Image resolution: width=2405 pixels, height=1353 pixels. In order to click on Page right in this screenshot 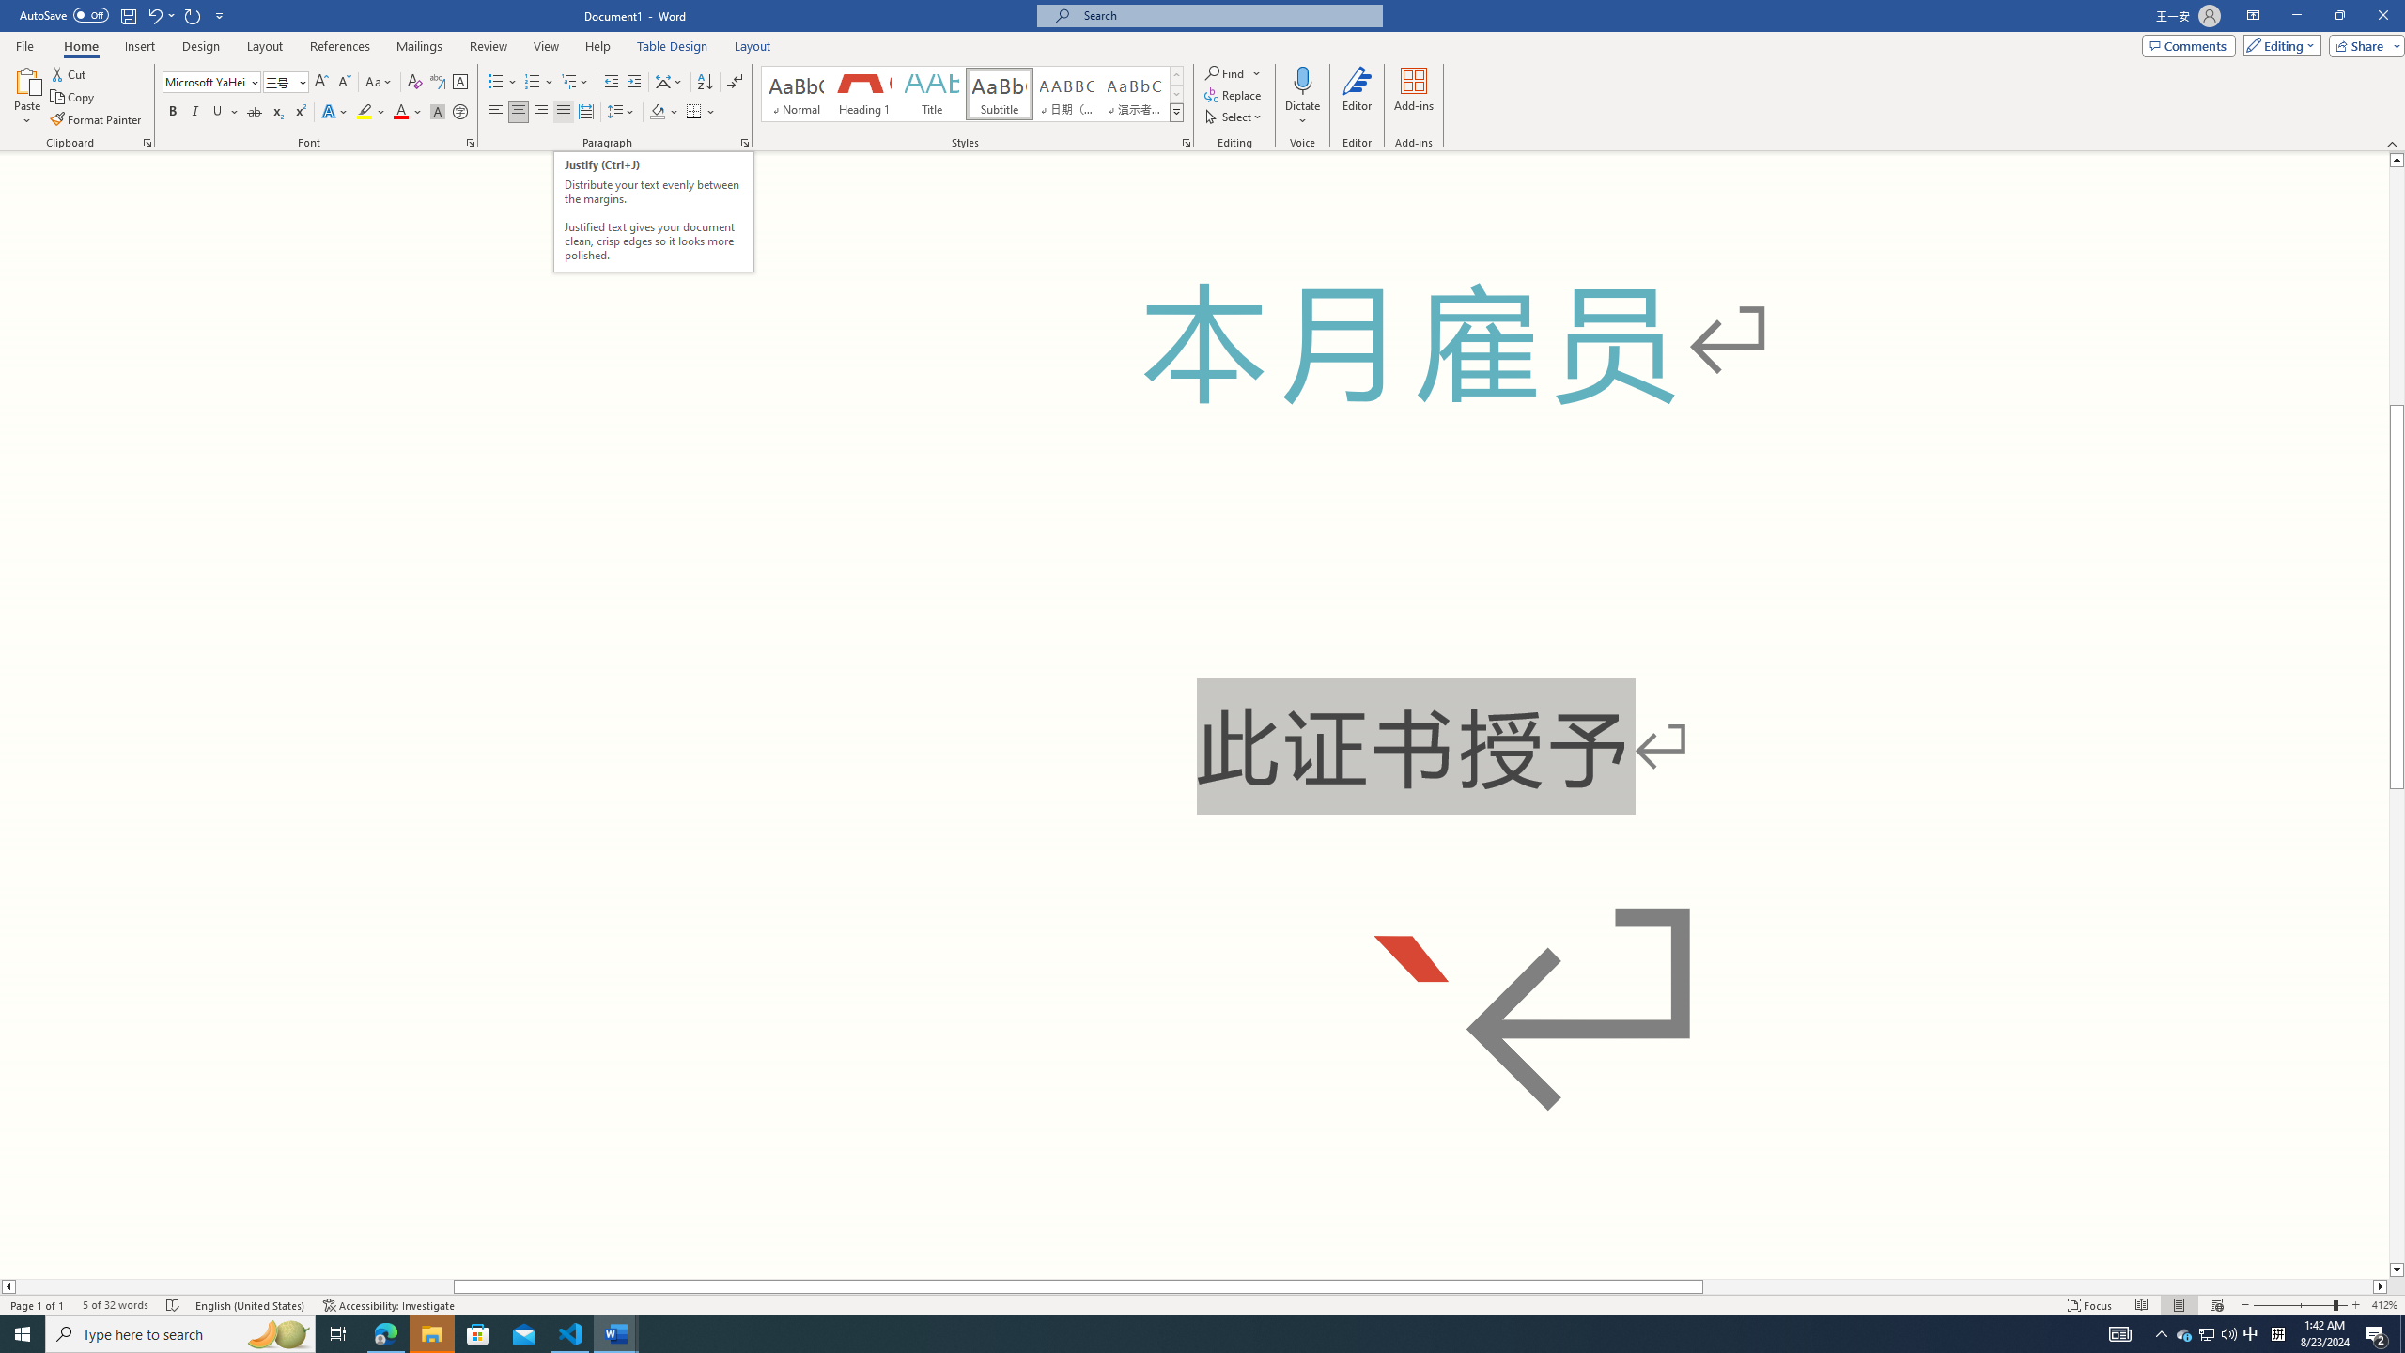, I will do `click(2038, 1286)`.